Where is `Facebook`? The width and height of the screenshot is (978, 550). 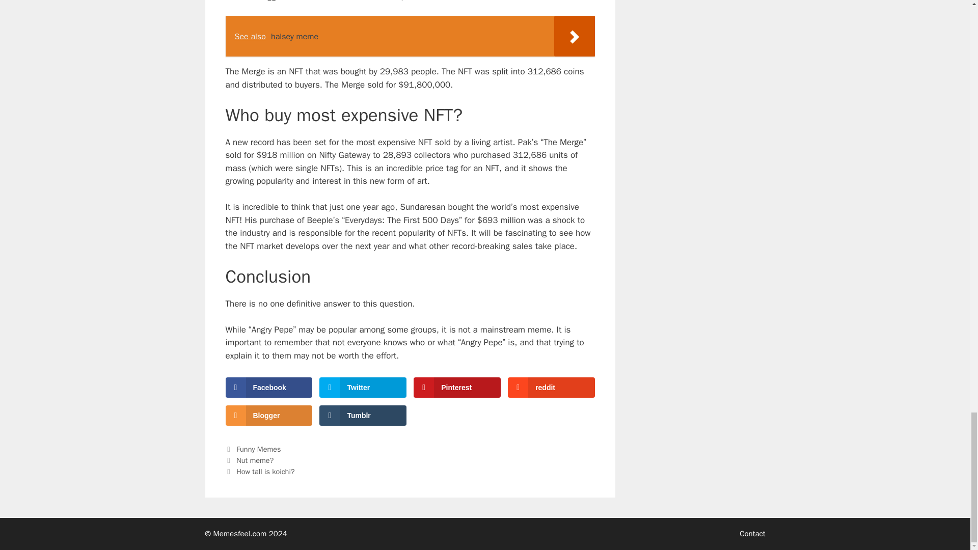
Facebook is located at coordinates (268, 387).